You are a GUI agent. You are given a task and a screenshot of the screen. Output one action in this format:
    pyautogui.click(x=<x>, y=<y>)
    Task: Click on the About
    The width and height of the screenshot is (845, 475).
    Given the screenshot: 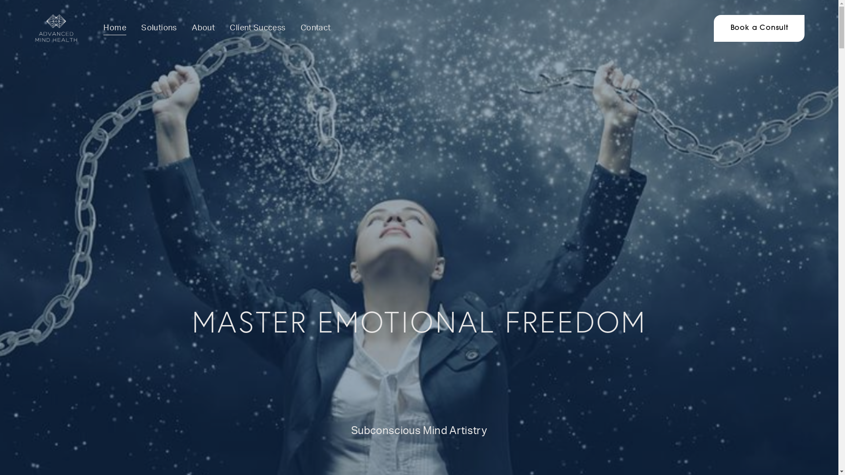 What is the action you would take?
    pyautogui.click(x=203, y=28)
    